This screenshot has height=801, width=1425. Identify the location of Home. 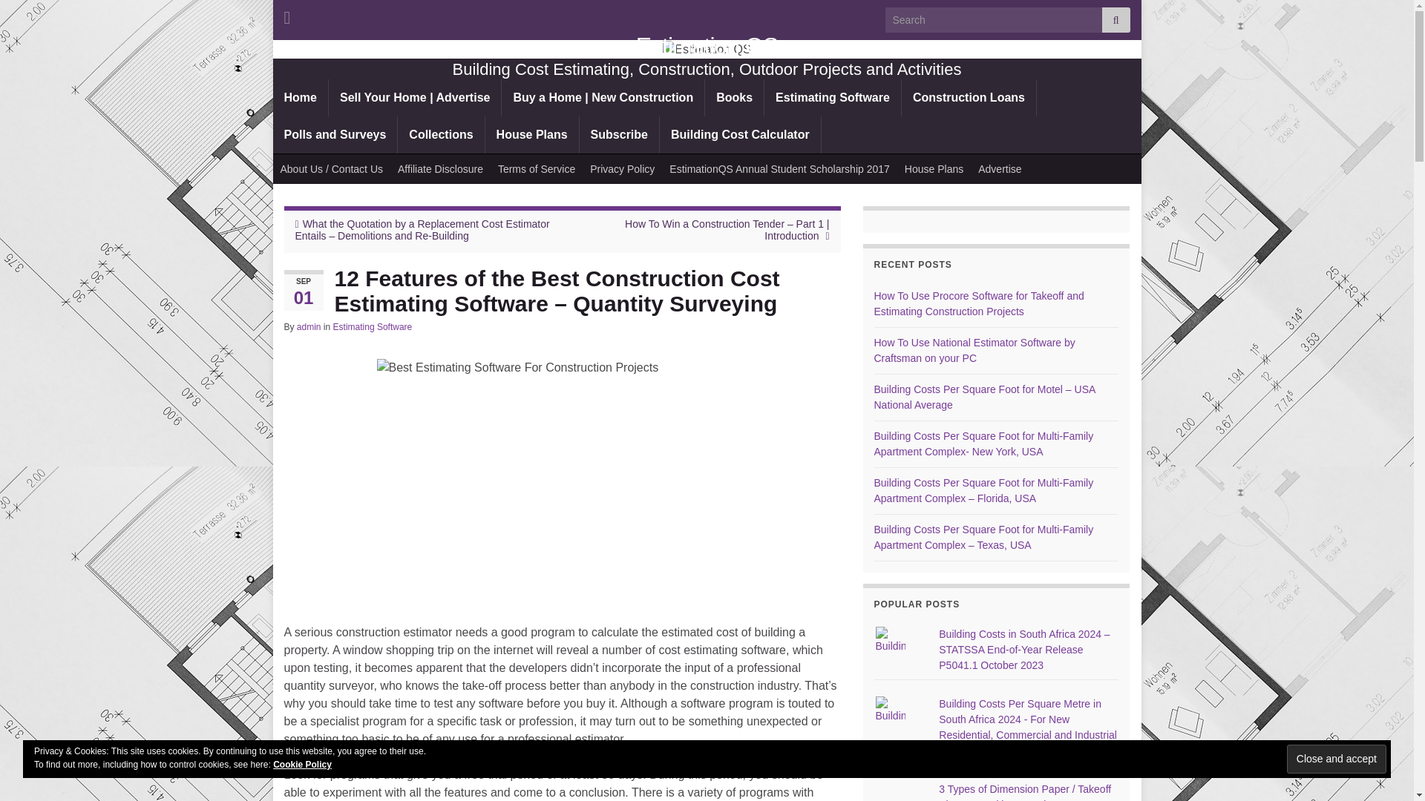
(300, 97).